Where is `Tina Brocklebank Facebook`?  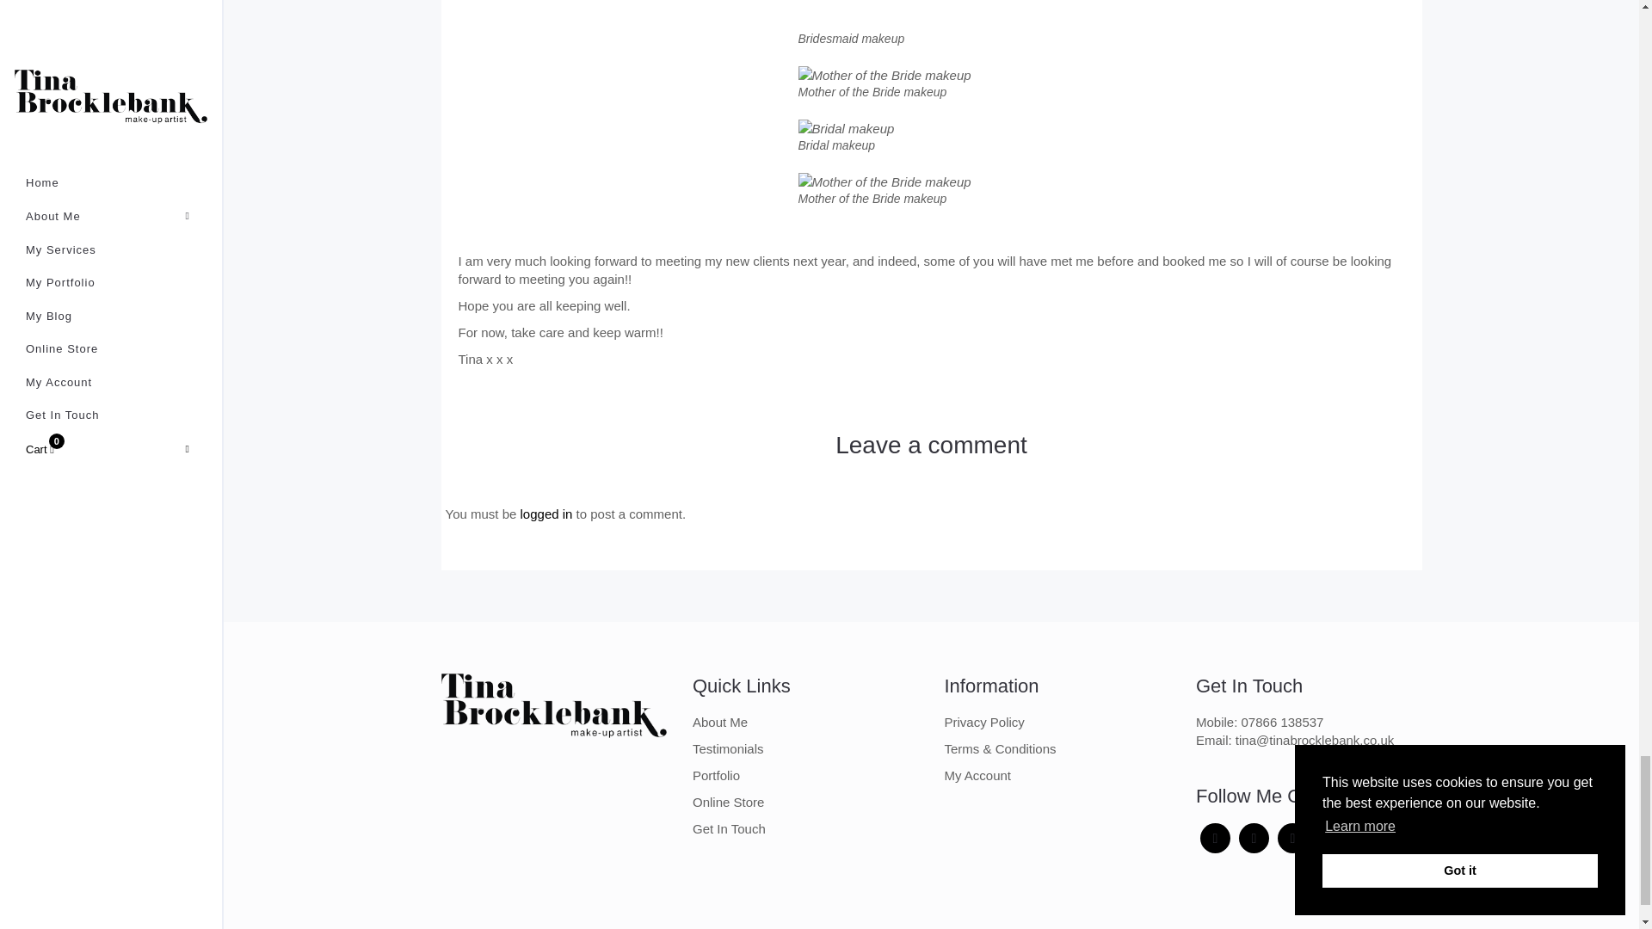 Tina Brocklebank Facebook is located at coordinates (1215, 838).